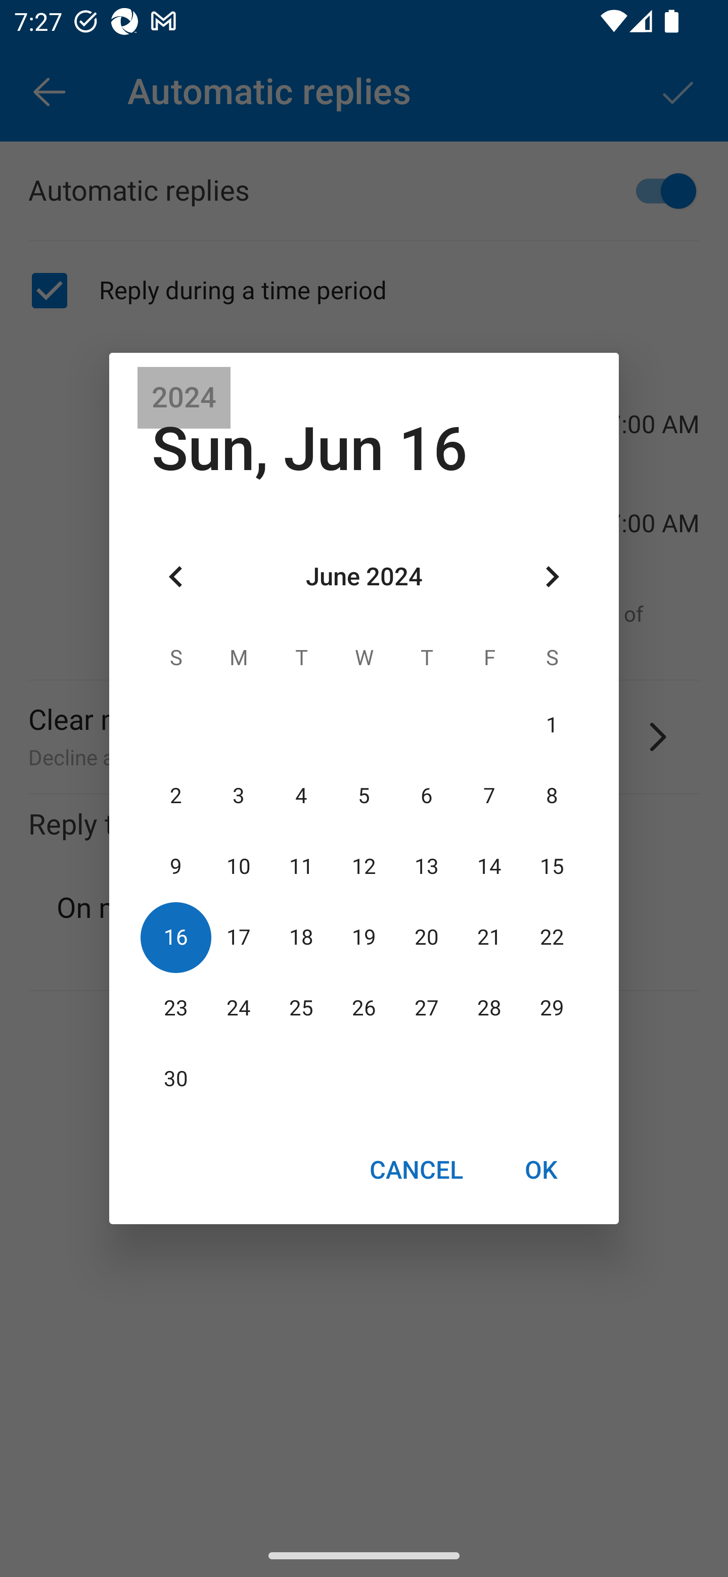 This screenshot has height=1577, width=728. I want to click on 8 08 June 2024, so click(552, 796).